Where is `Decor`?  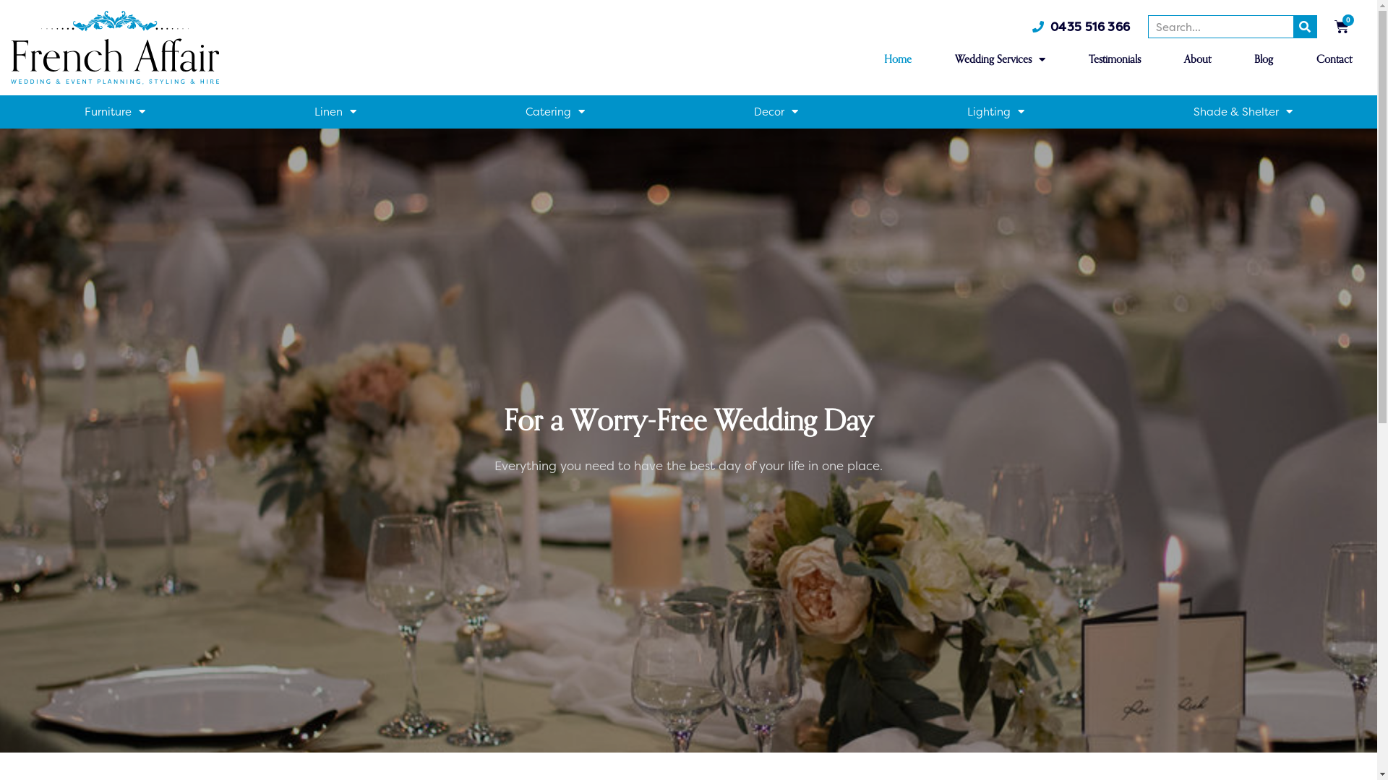
Decor is located at coordinates (776, 112).